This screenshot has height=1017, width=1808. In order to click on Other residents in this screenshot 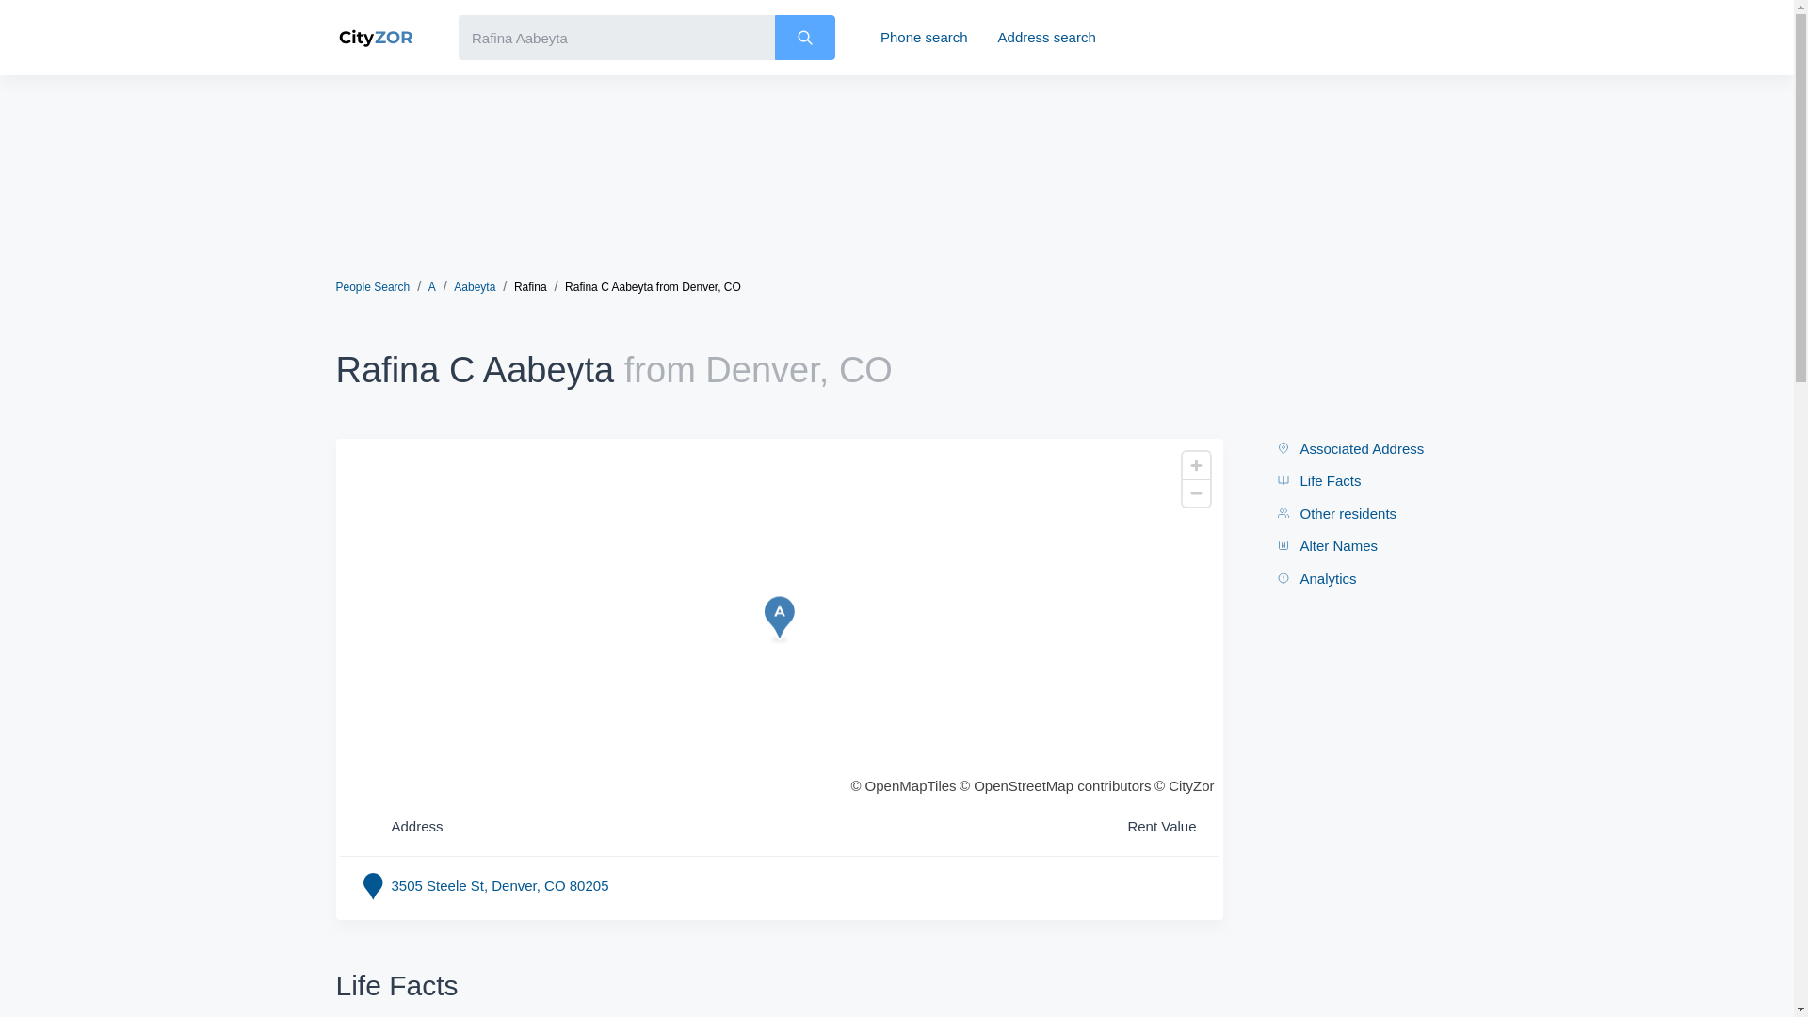, I will do `click(1335, 514)`.